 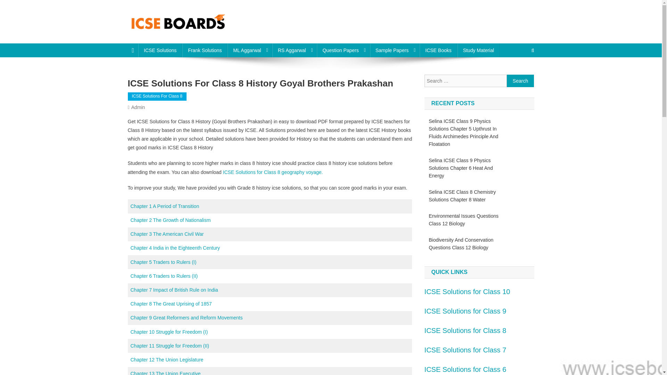 What do you see at coordinates (157, 97) in the screenshot?
I see `ICSE Solutions For Class 8` at bounding box center [157, 97].